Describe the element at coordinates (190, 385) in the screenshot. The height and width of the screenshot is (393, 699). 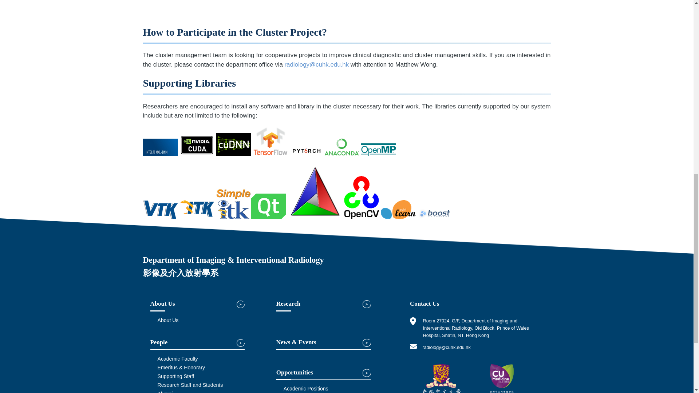
I see `Research Staff and Students` at that location.